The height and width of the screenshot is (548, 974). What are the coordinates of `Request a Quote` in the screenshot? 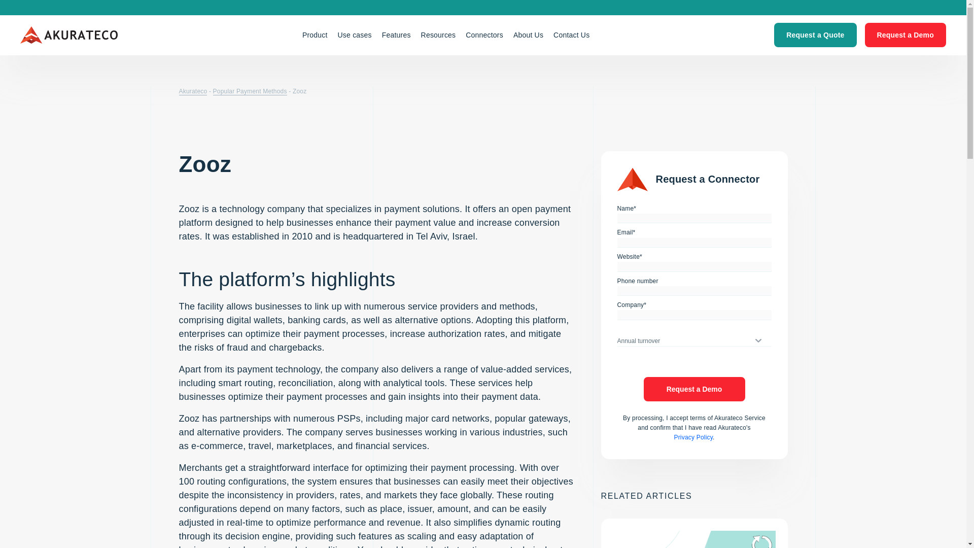 It's located at (815, 35).